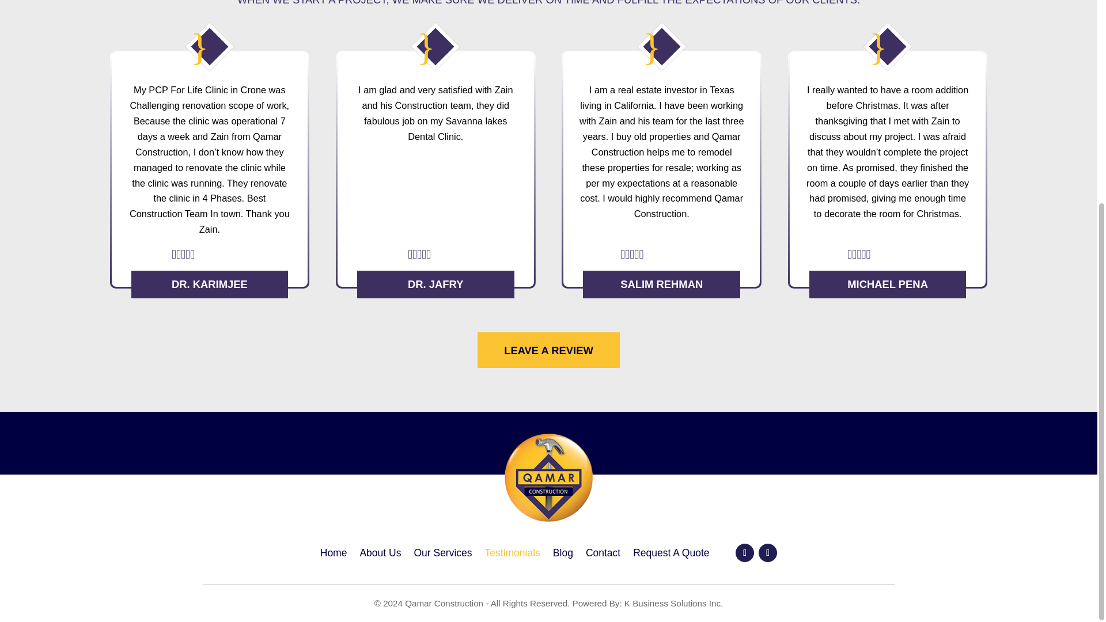 The height and width of the screenshot is (622, 1106). What do you see at coordinates (334, 555) in the screenshot?
I see `Home` at bounding box center [334, 555].